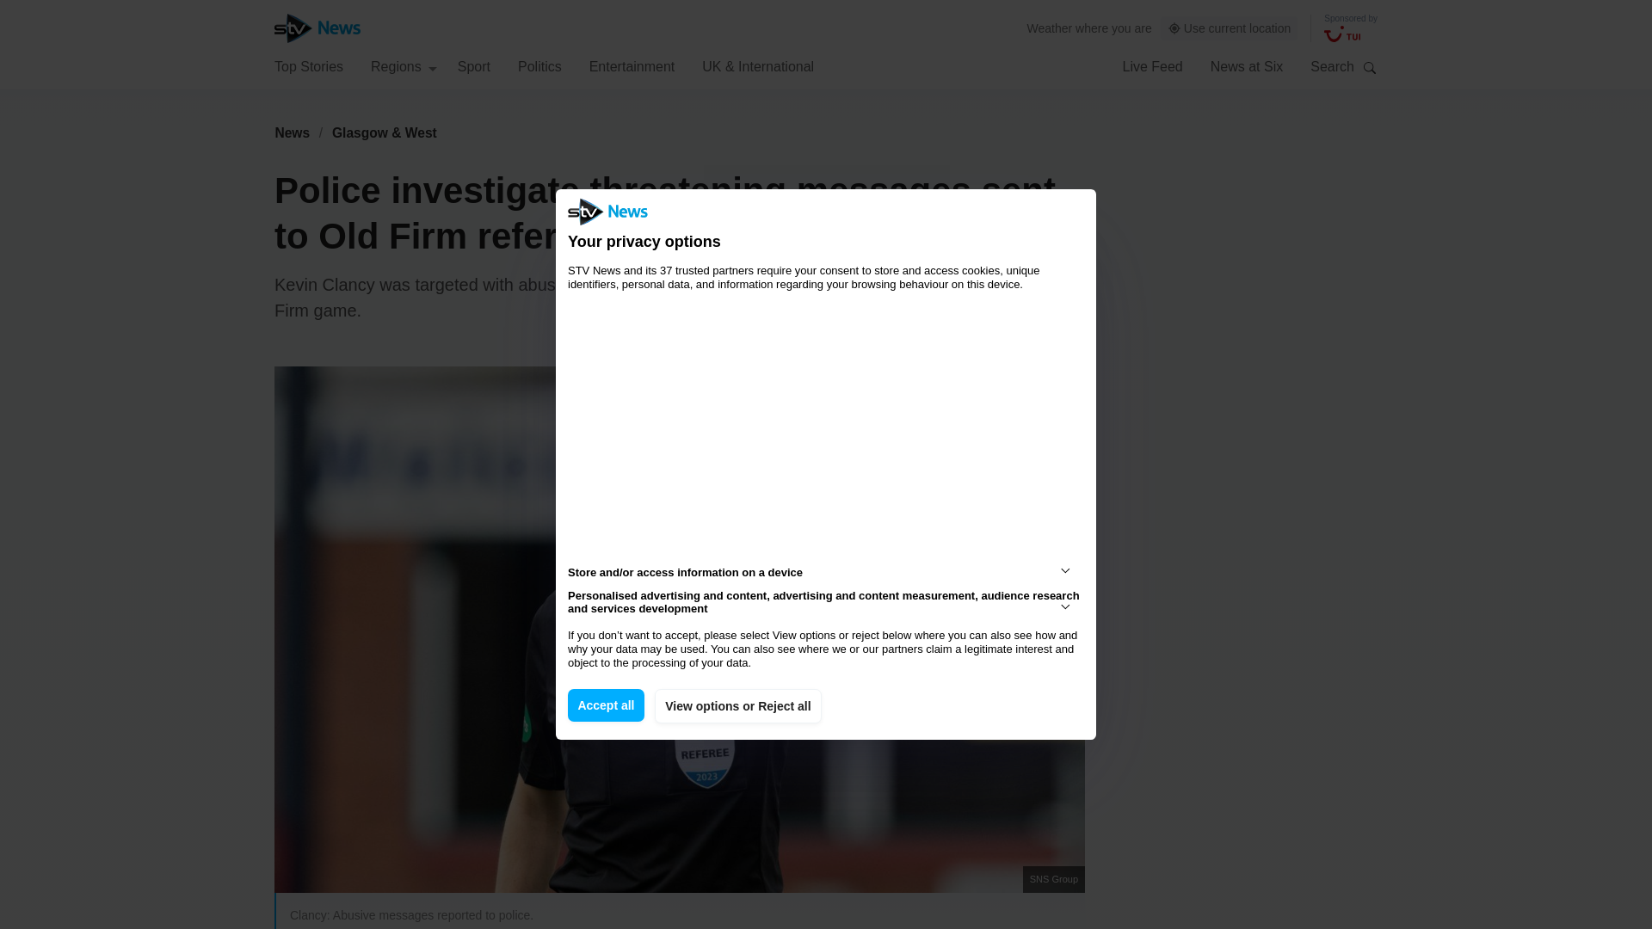 This screenshot has height=929, width=1652. Describe the element at coordinates (1151, 65) in the screenshot. I see `Live Feed` at that location.